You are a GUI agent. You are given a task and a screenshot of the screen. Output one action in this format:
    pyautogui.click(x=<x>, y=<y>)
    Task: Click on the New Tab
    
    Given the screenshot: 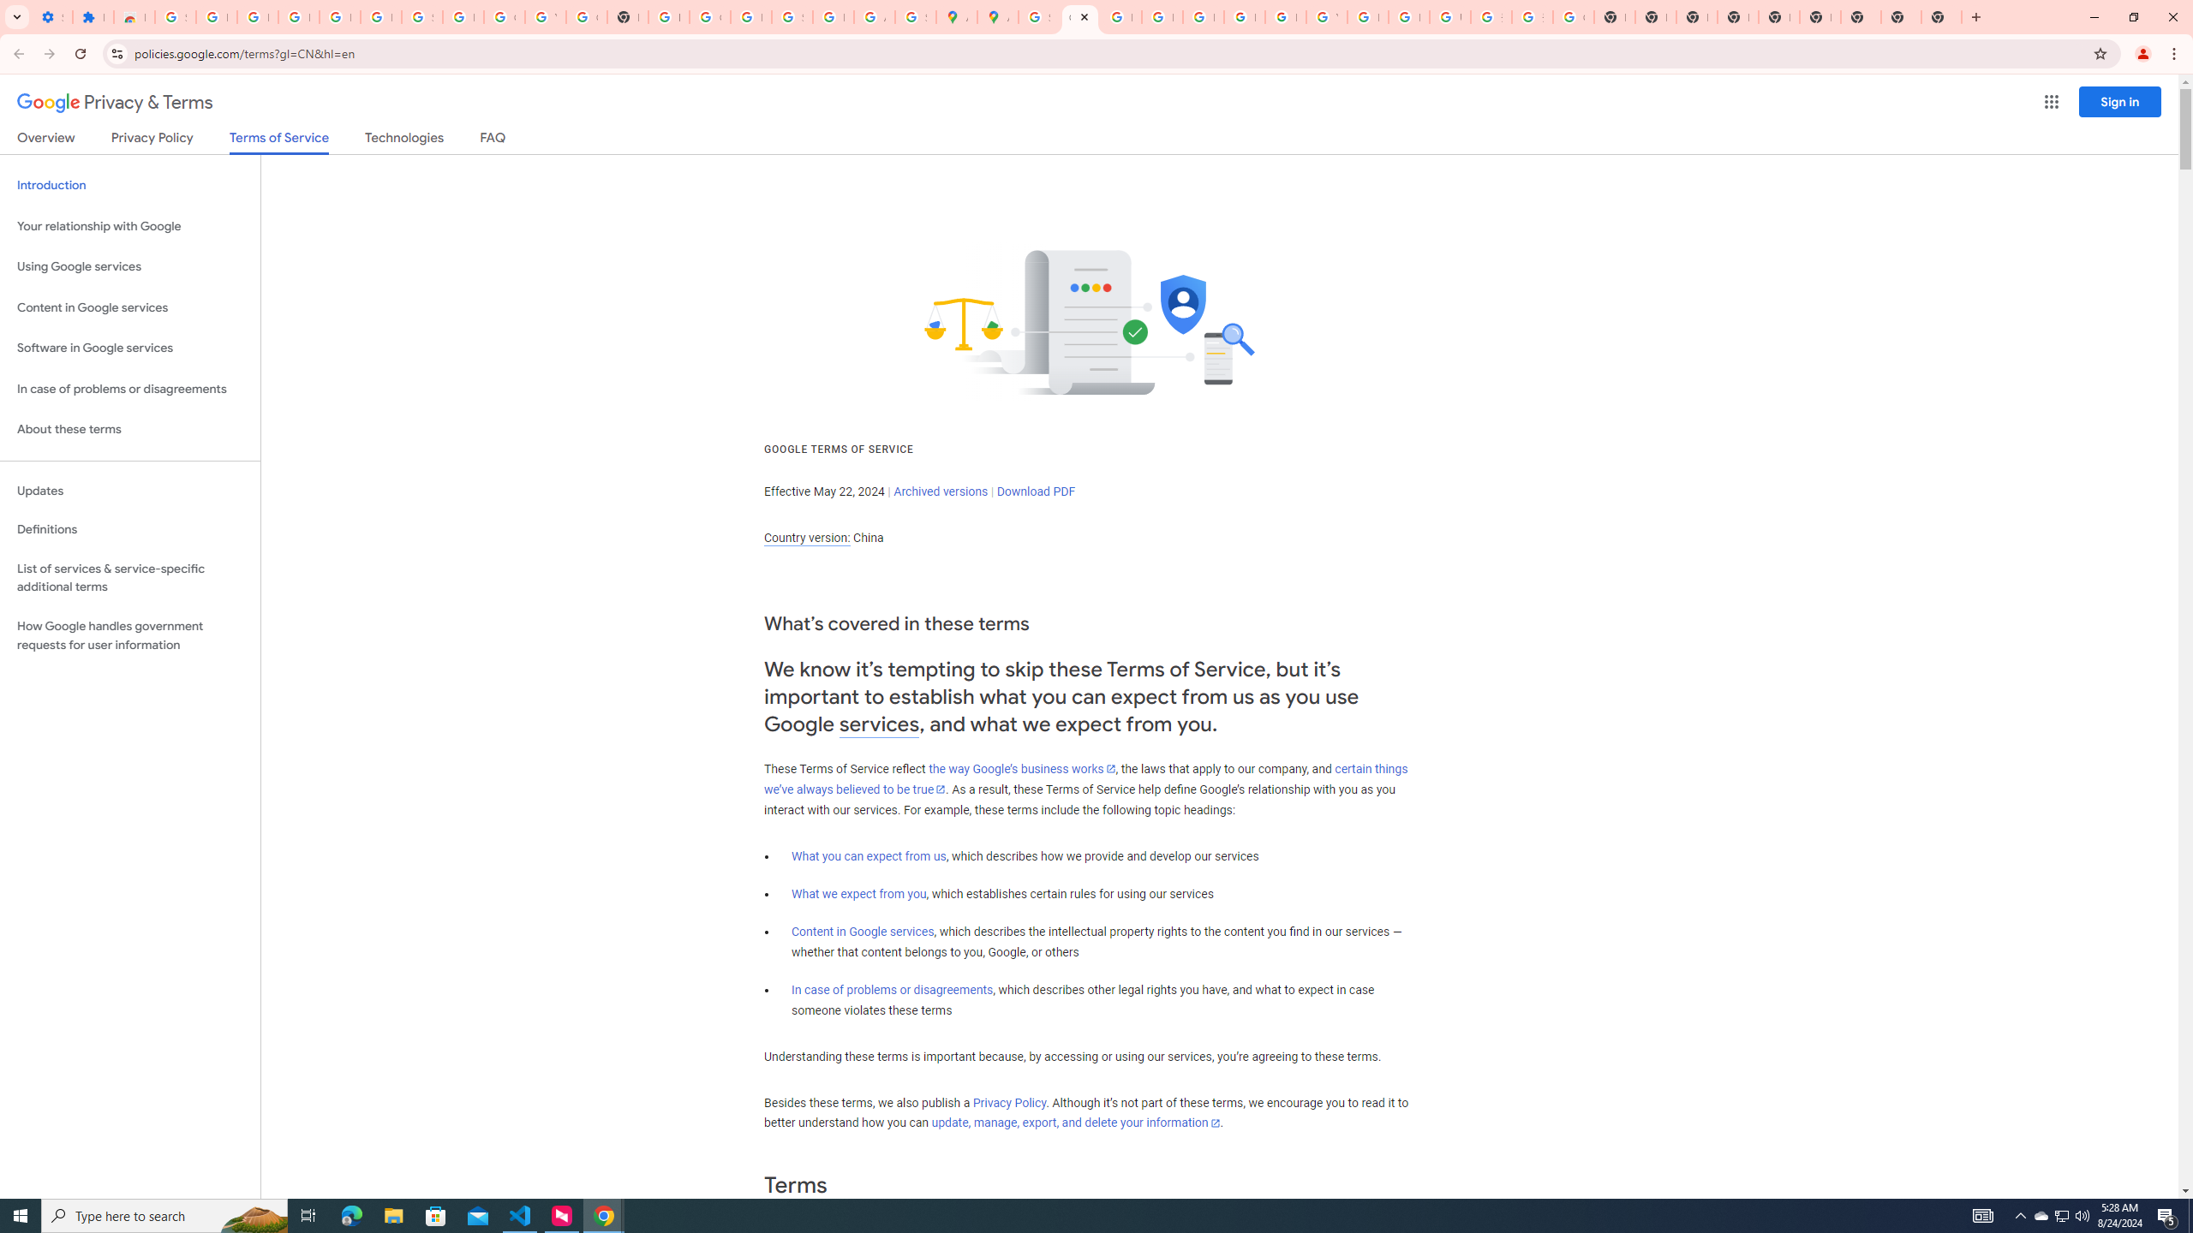 What is the action you would take?
    pyautogui.click(x=1941, y=17)
    